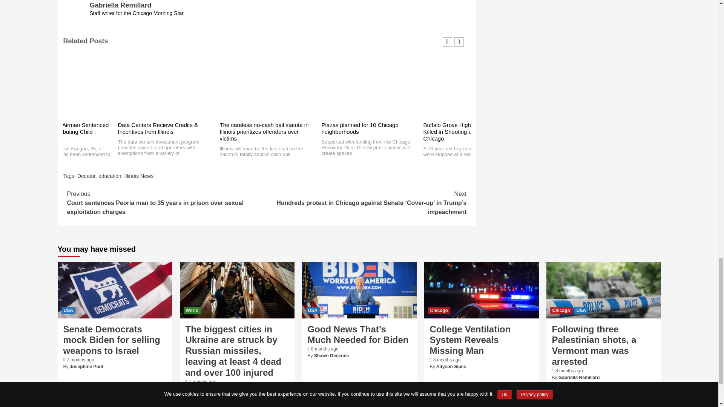 This screenshot has height=407, width=724. What do you see at coordinates (121, 5) in the screenshot?
I see `Gabriella Remillard` at bounding box center [121, 5].